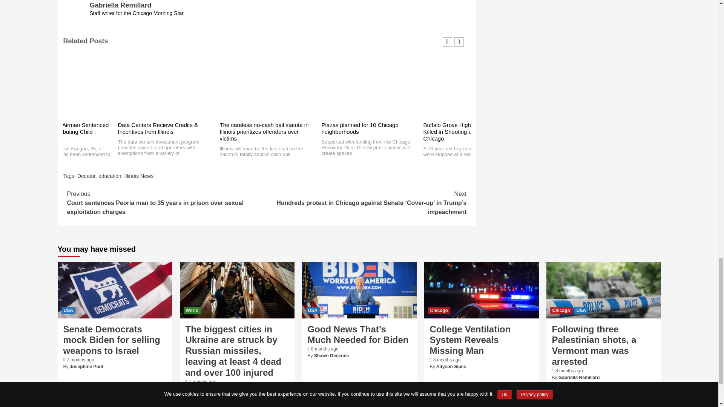 This screenshot has height=407, width=724. What do you see at coordinates (121, 5) in the screenshot?
I see `Gabriella Remillard` at bounding box center [121, 5].